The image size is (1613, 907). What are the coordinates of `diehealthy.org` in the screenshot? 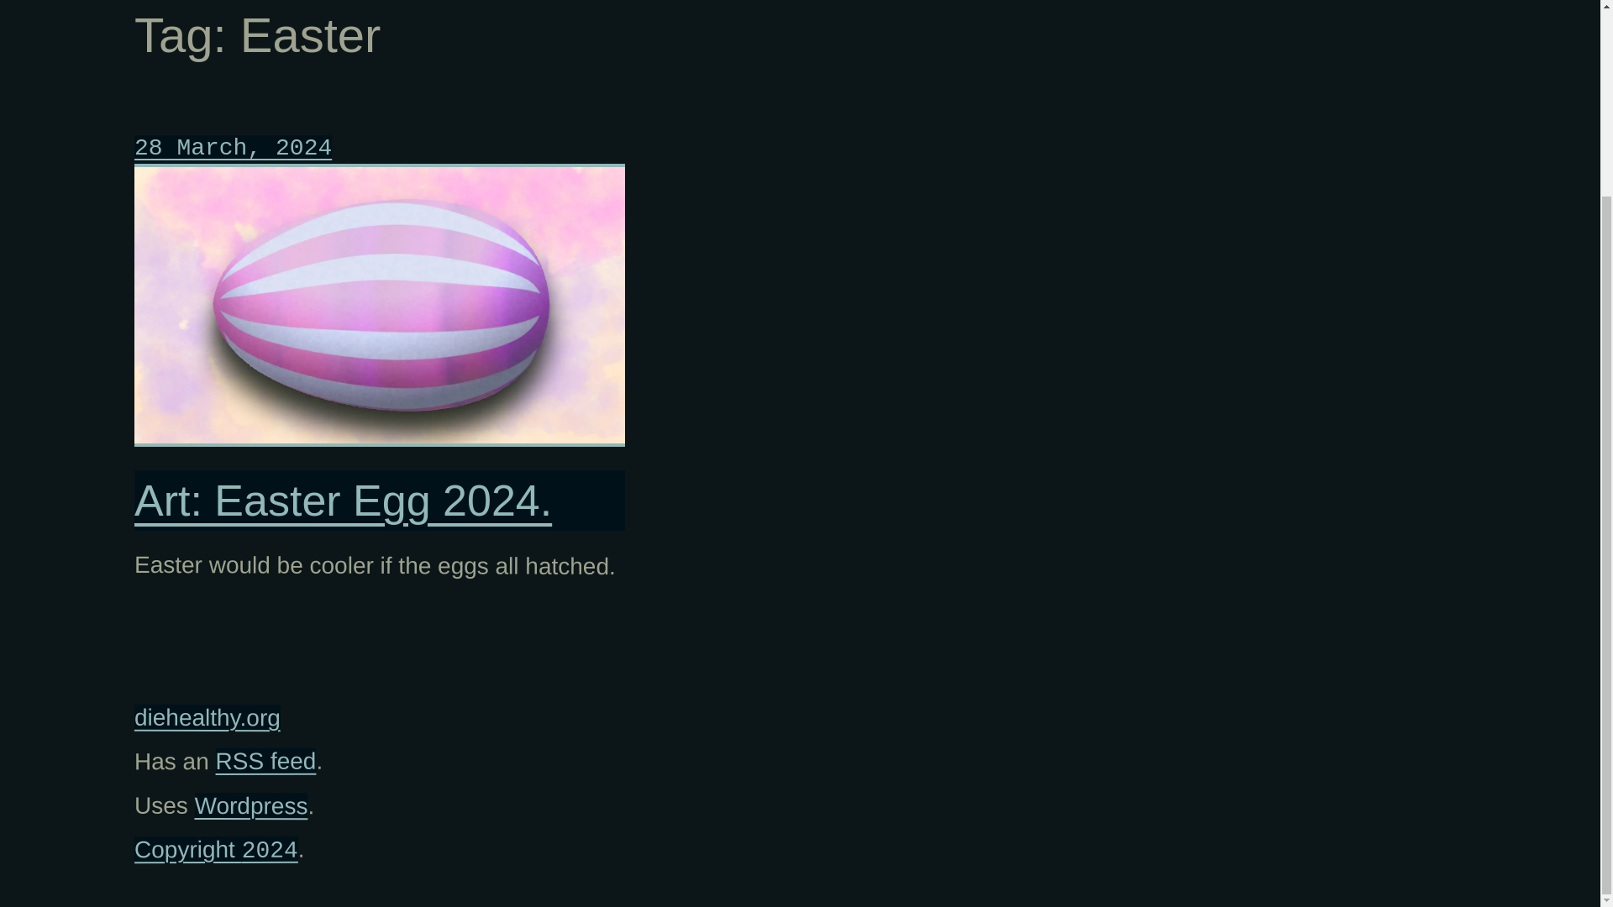 It's located at (207, 717).